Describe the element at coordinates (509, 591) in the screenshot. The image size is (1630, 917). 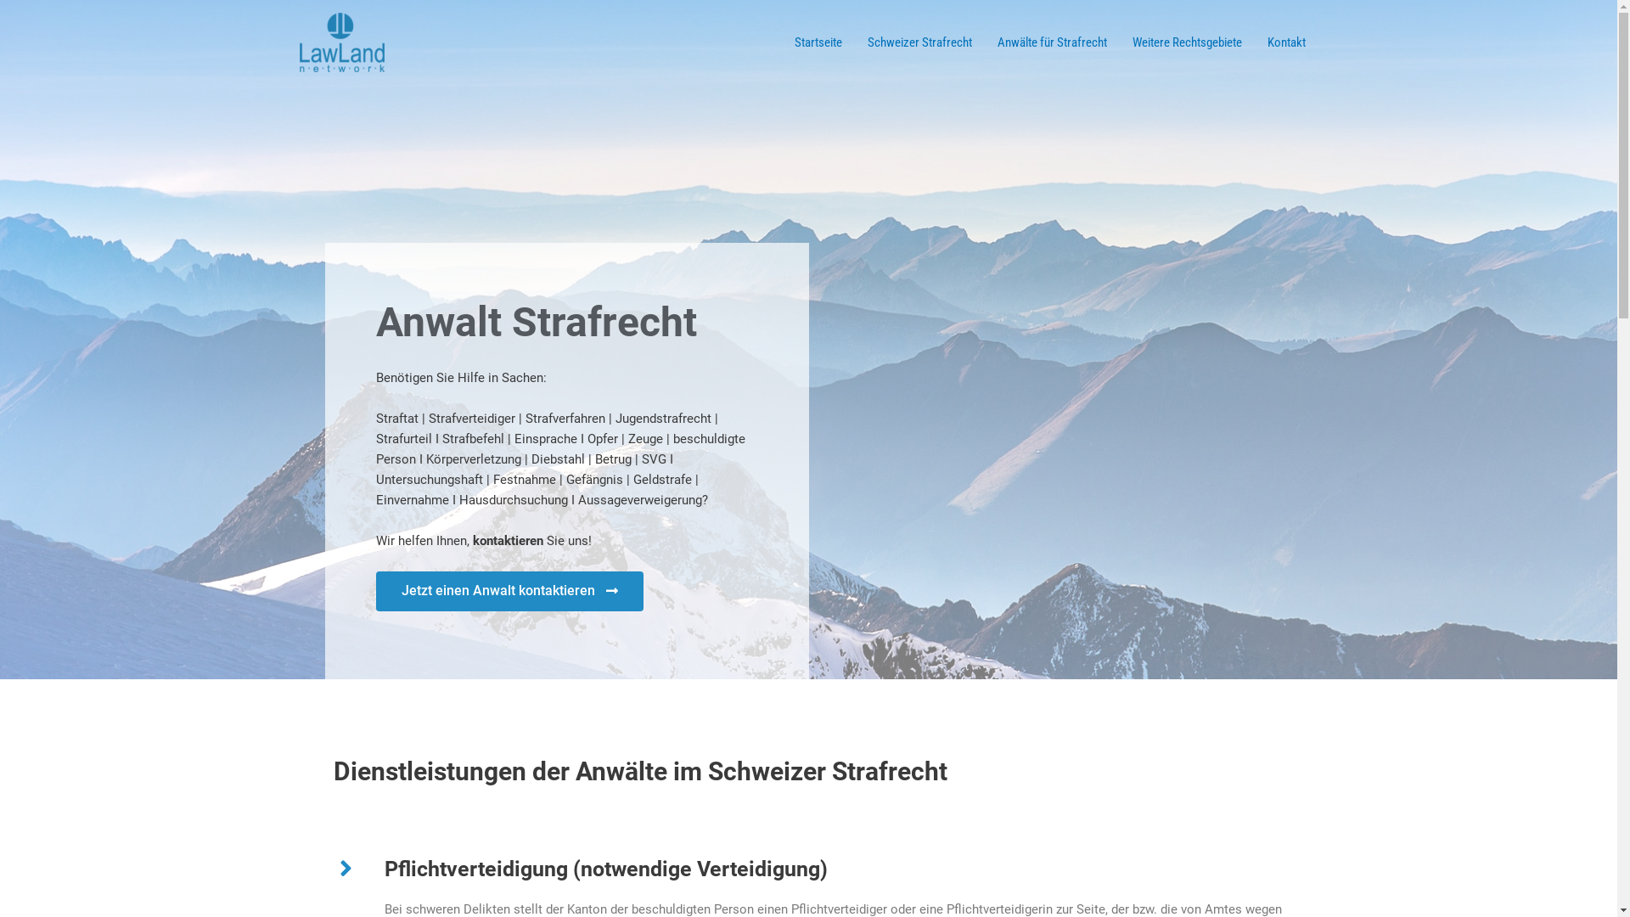
I see `Jetzt einen Anwalt kontaktieren` at that location.